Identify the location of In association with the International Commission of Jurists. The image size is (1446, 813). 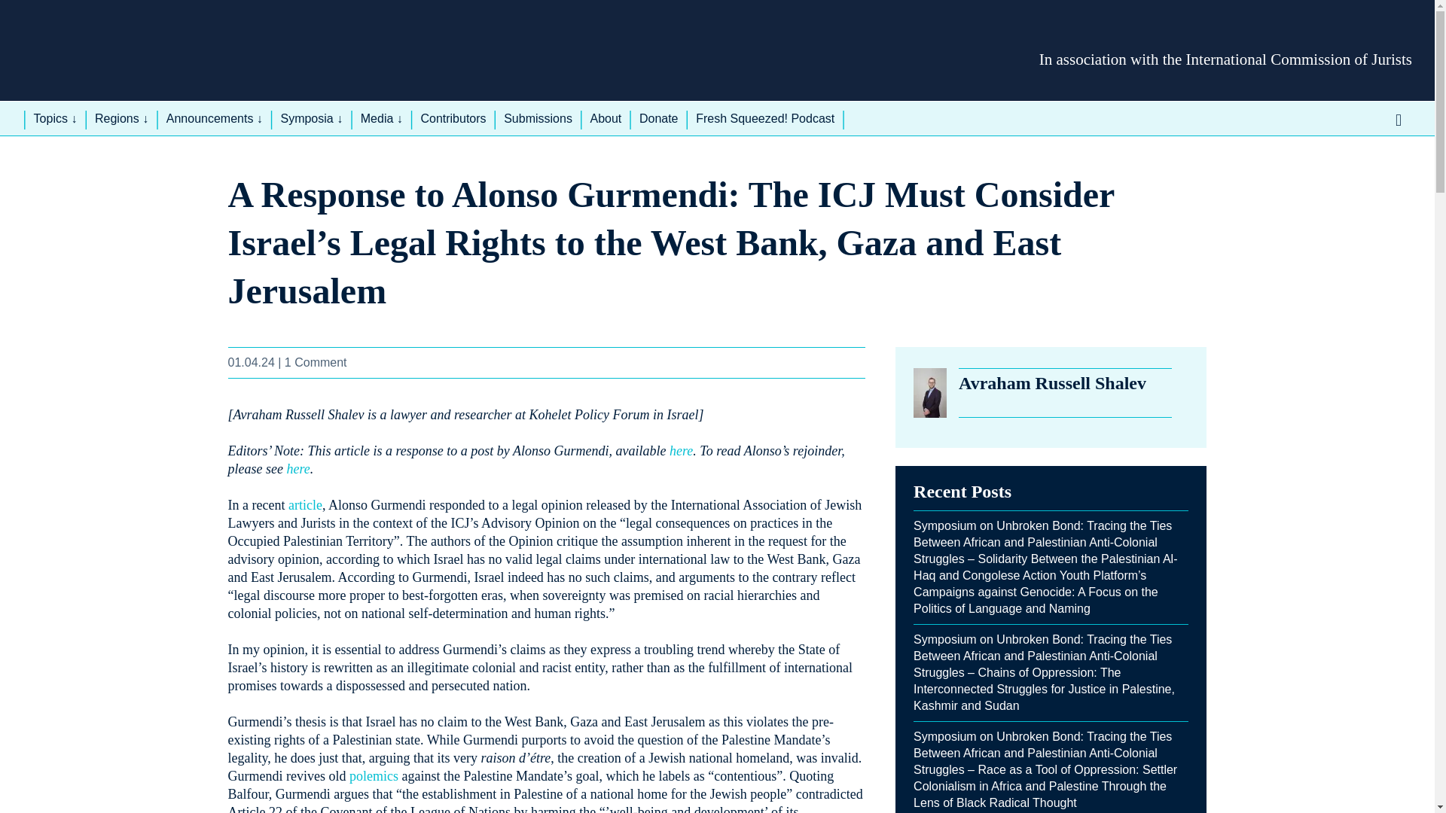
(1226, 59).